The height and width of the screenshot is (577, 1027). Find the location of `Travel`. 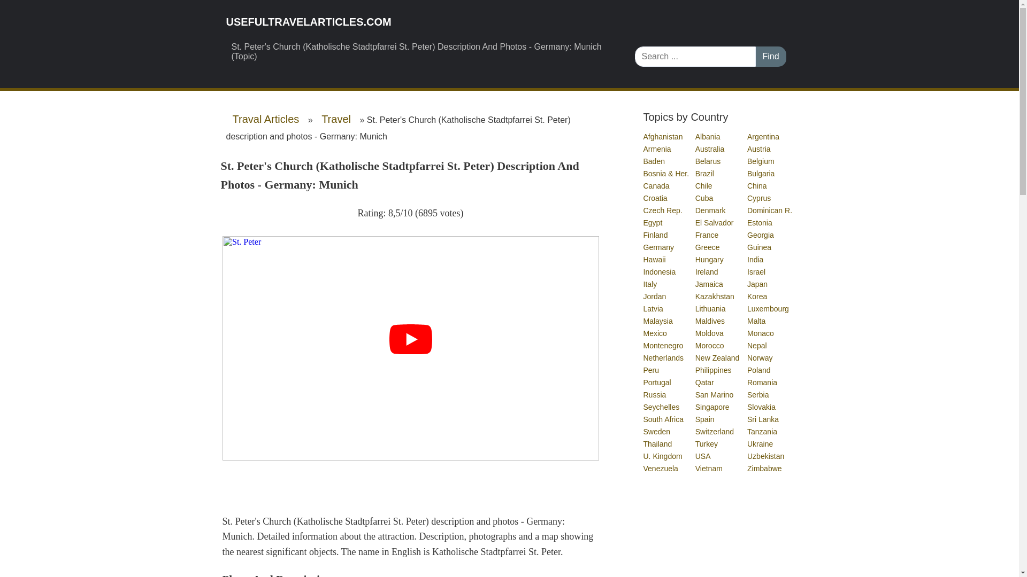

Travel is located at coordinates (336, 119).